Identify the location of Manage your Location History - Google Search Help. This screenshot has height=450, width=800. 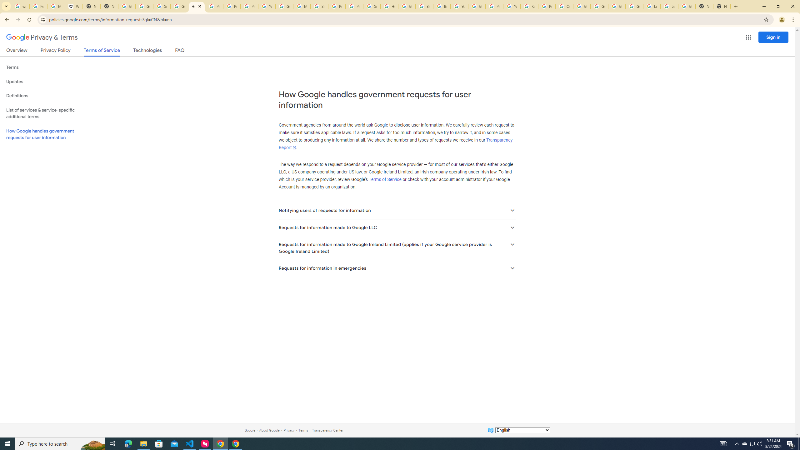
(56, 6).